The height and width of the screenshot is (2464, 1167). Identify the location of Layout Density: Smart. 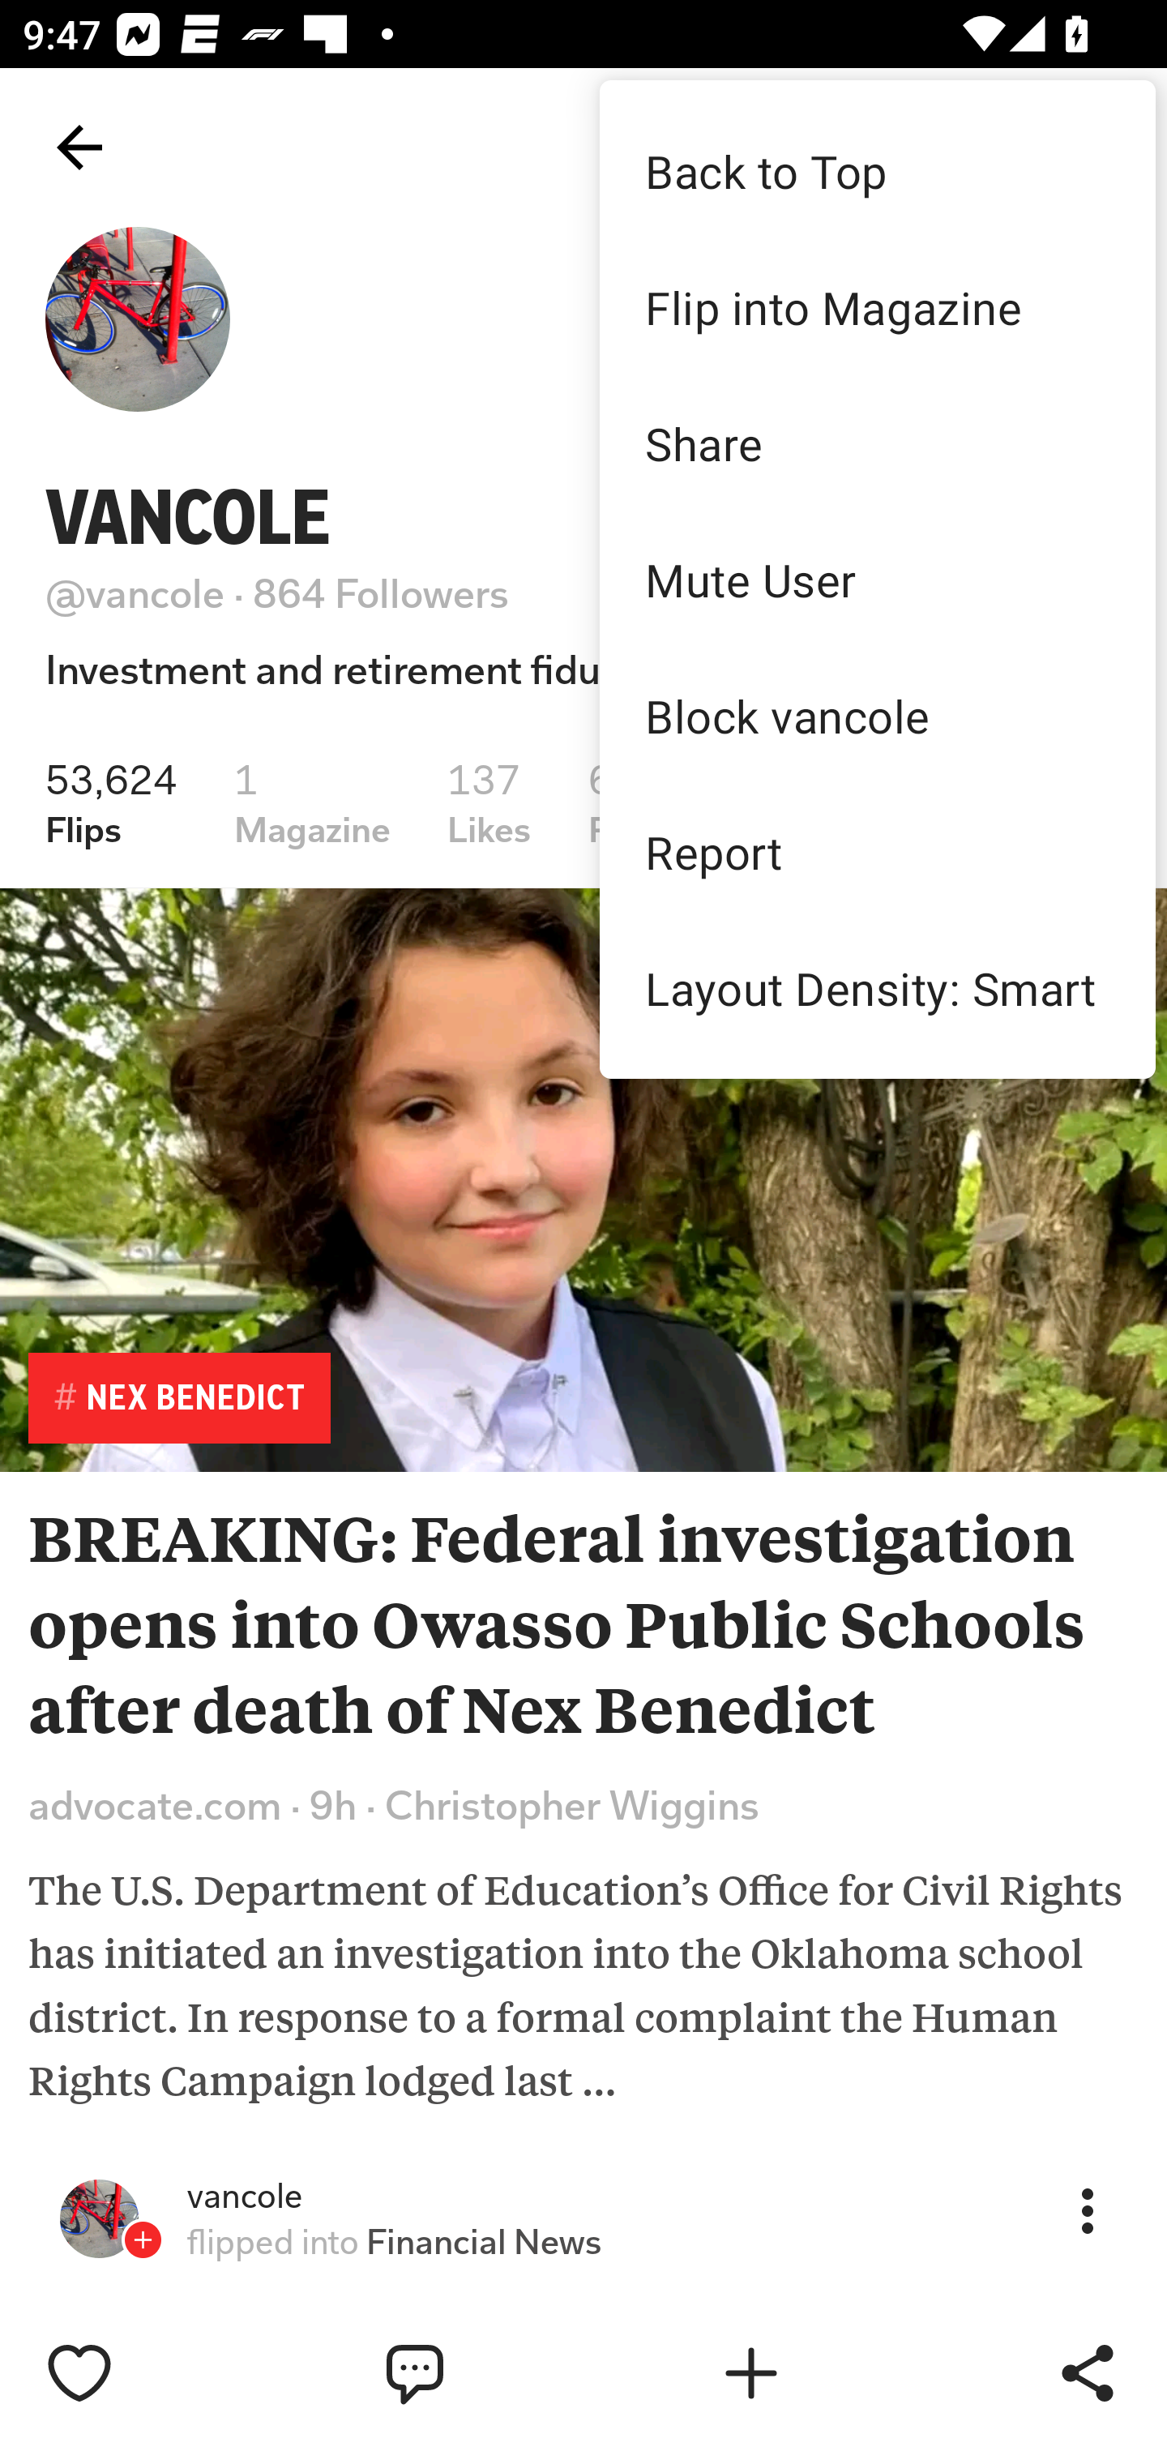
(877, 987).